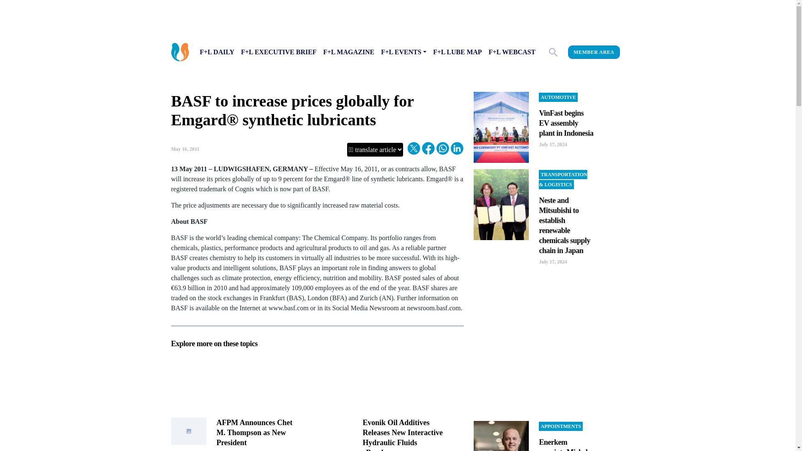 The image size is (802, 451). Describe the element at coordinates (558, 97) in the screenshot. I see `AUTOMOTIVE` at that location.